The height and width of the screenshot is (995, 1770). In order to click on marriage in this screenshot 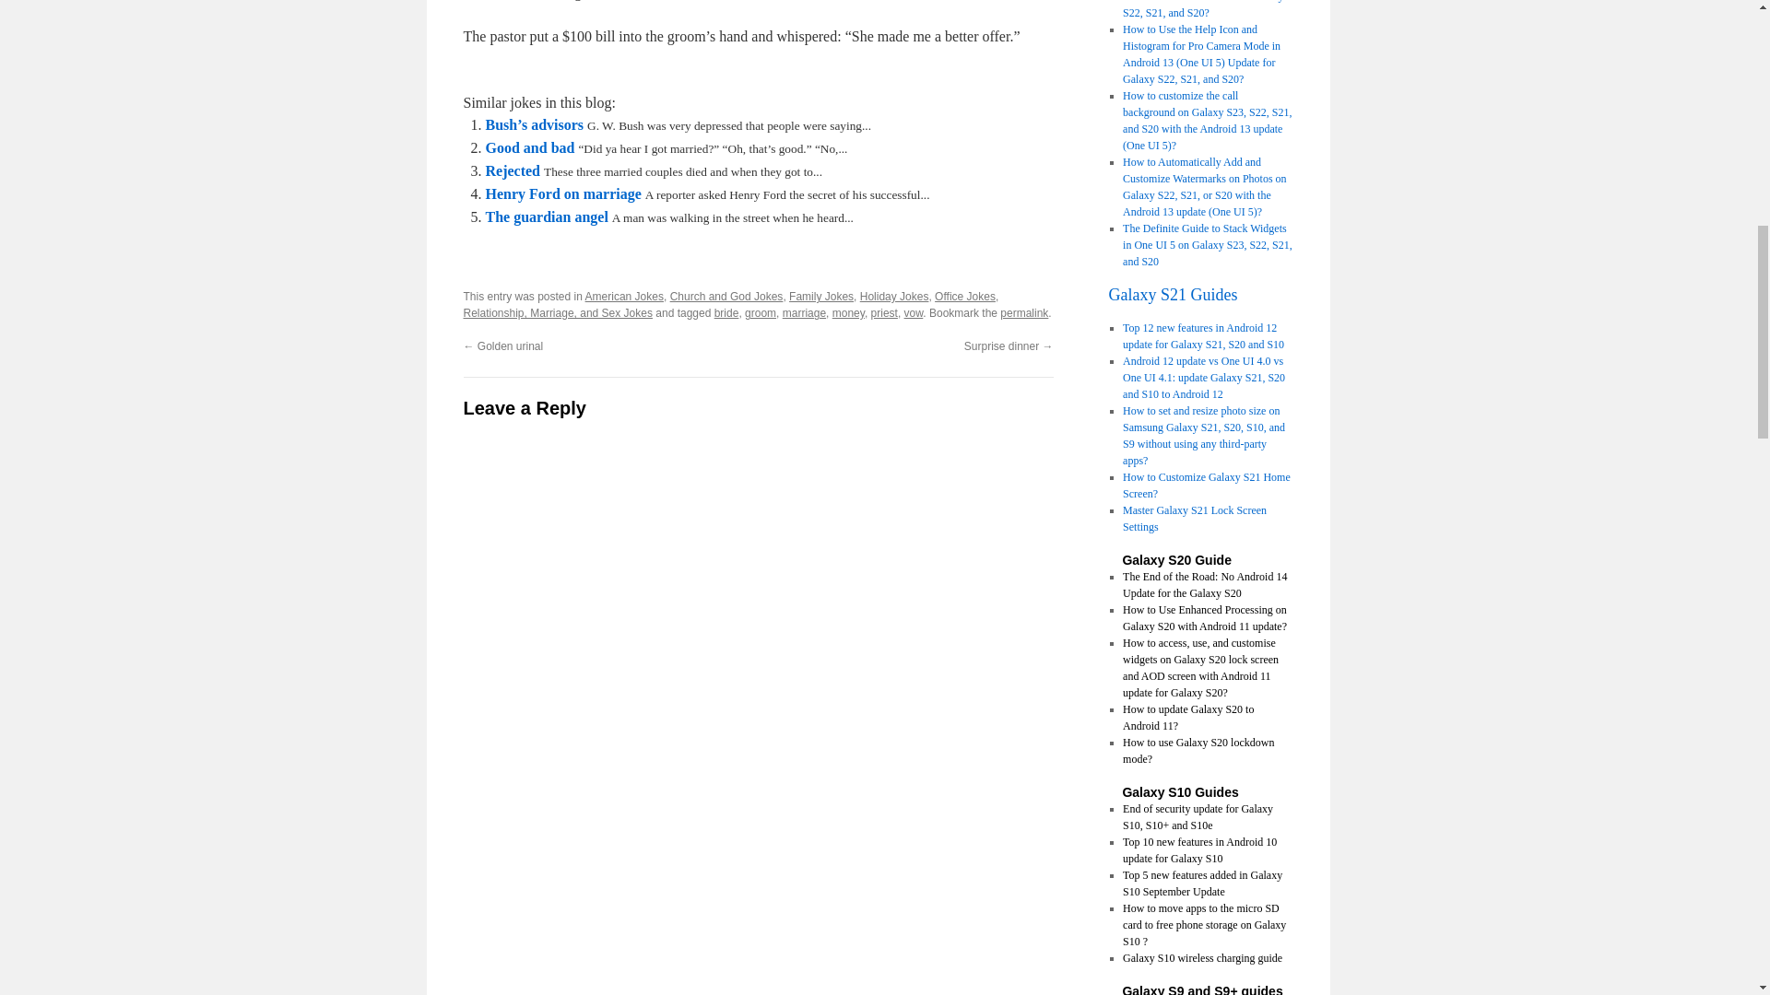, I will do `click(804, 312)`.